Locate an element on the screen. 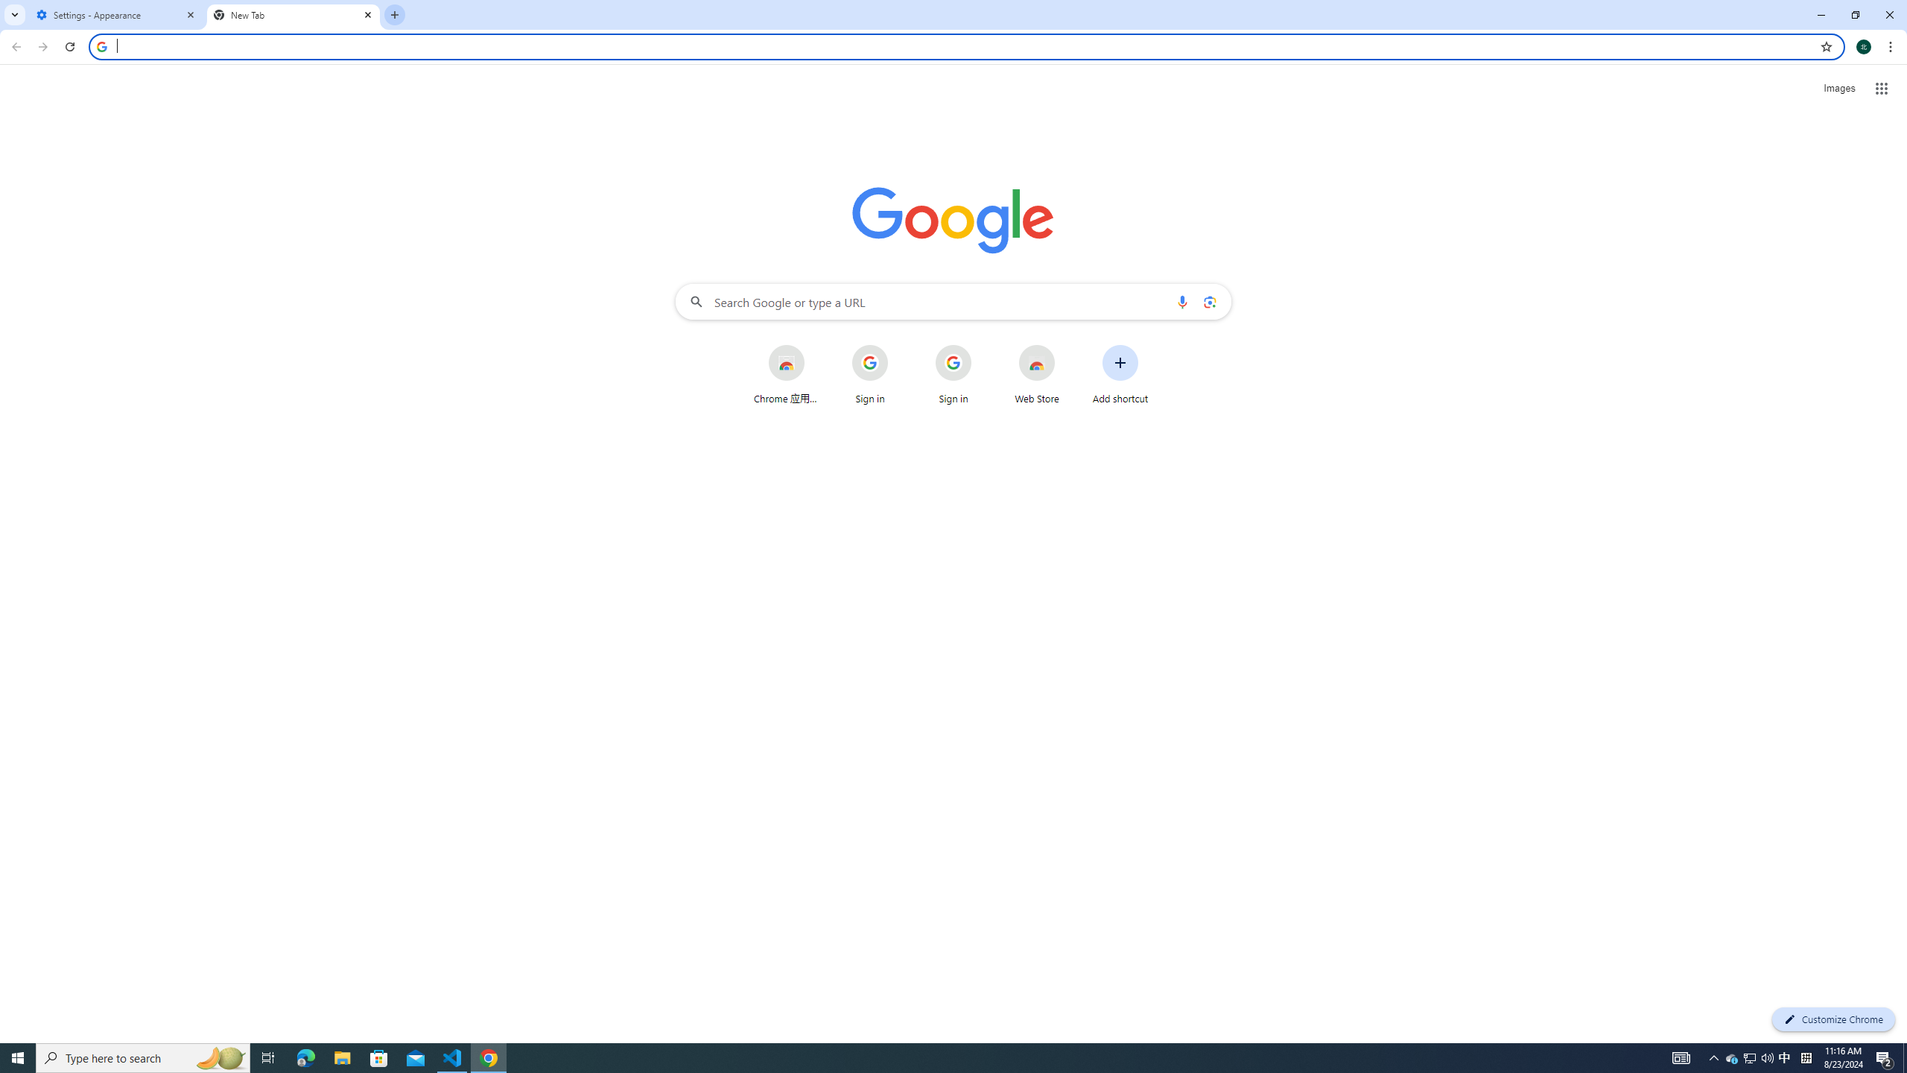  Web Store is located at coordinates (1037, 374).